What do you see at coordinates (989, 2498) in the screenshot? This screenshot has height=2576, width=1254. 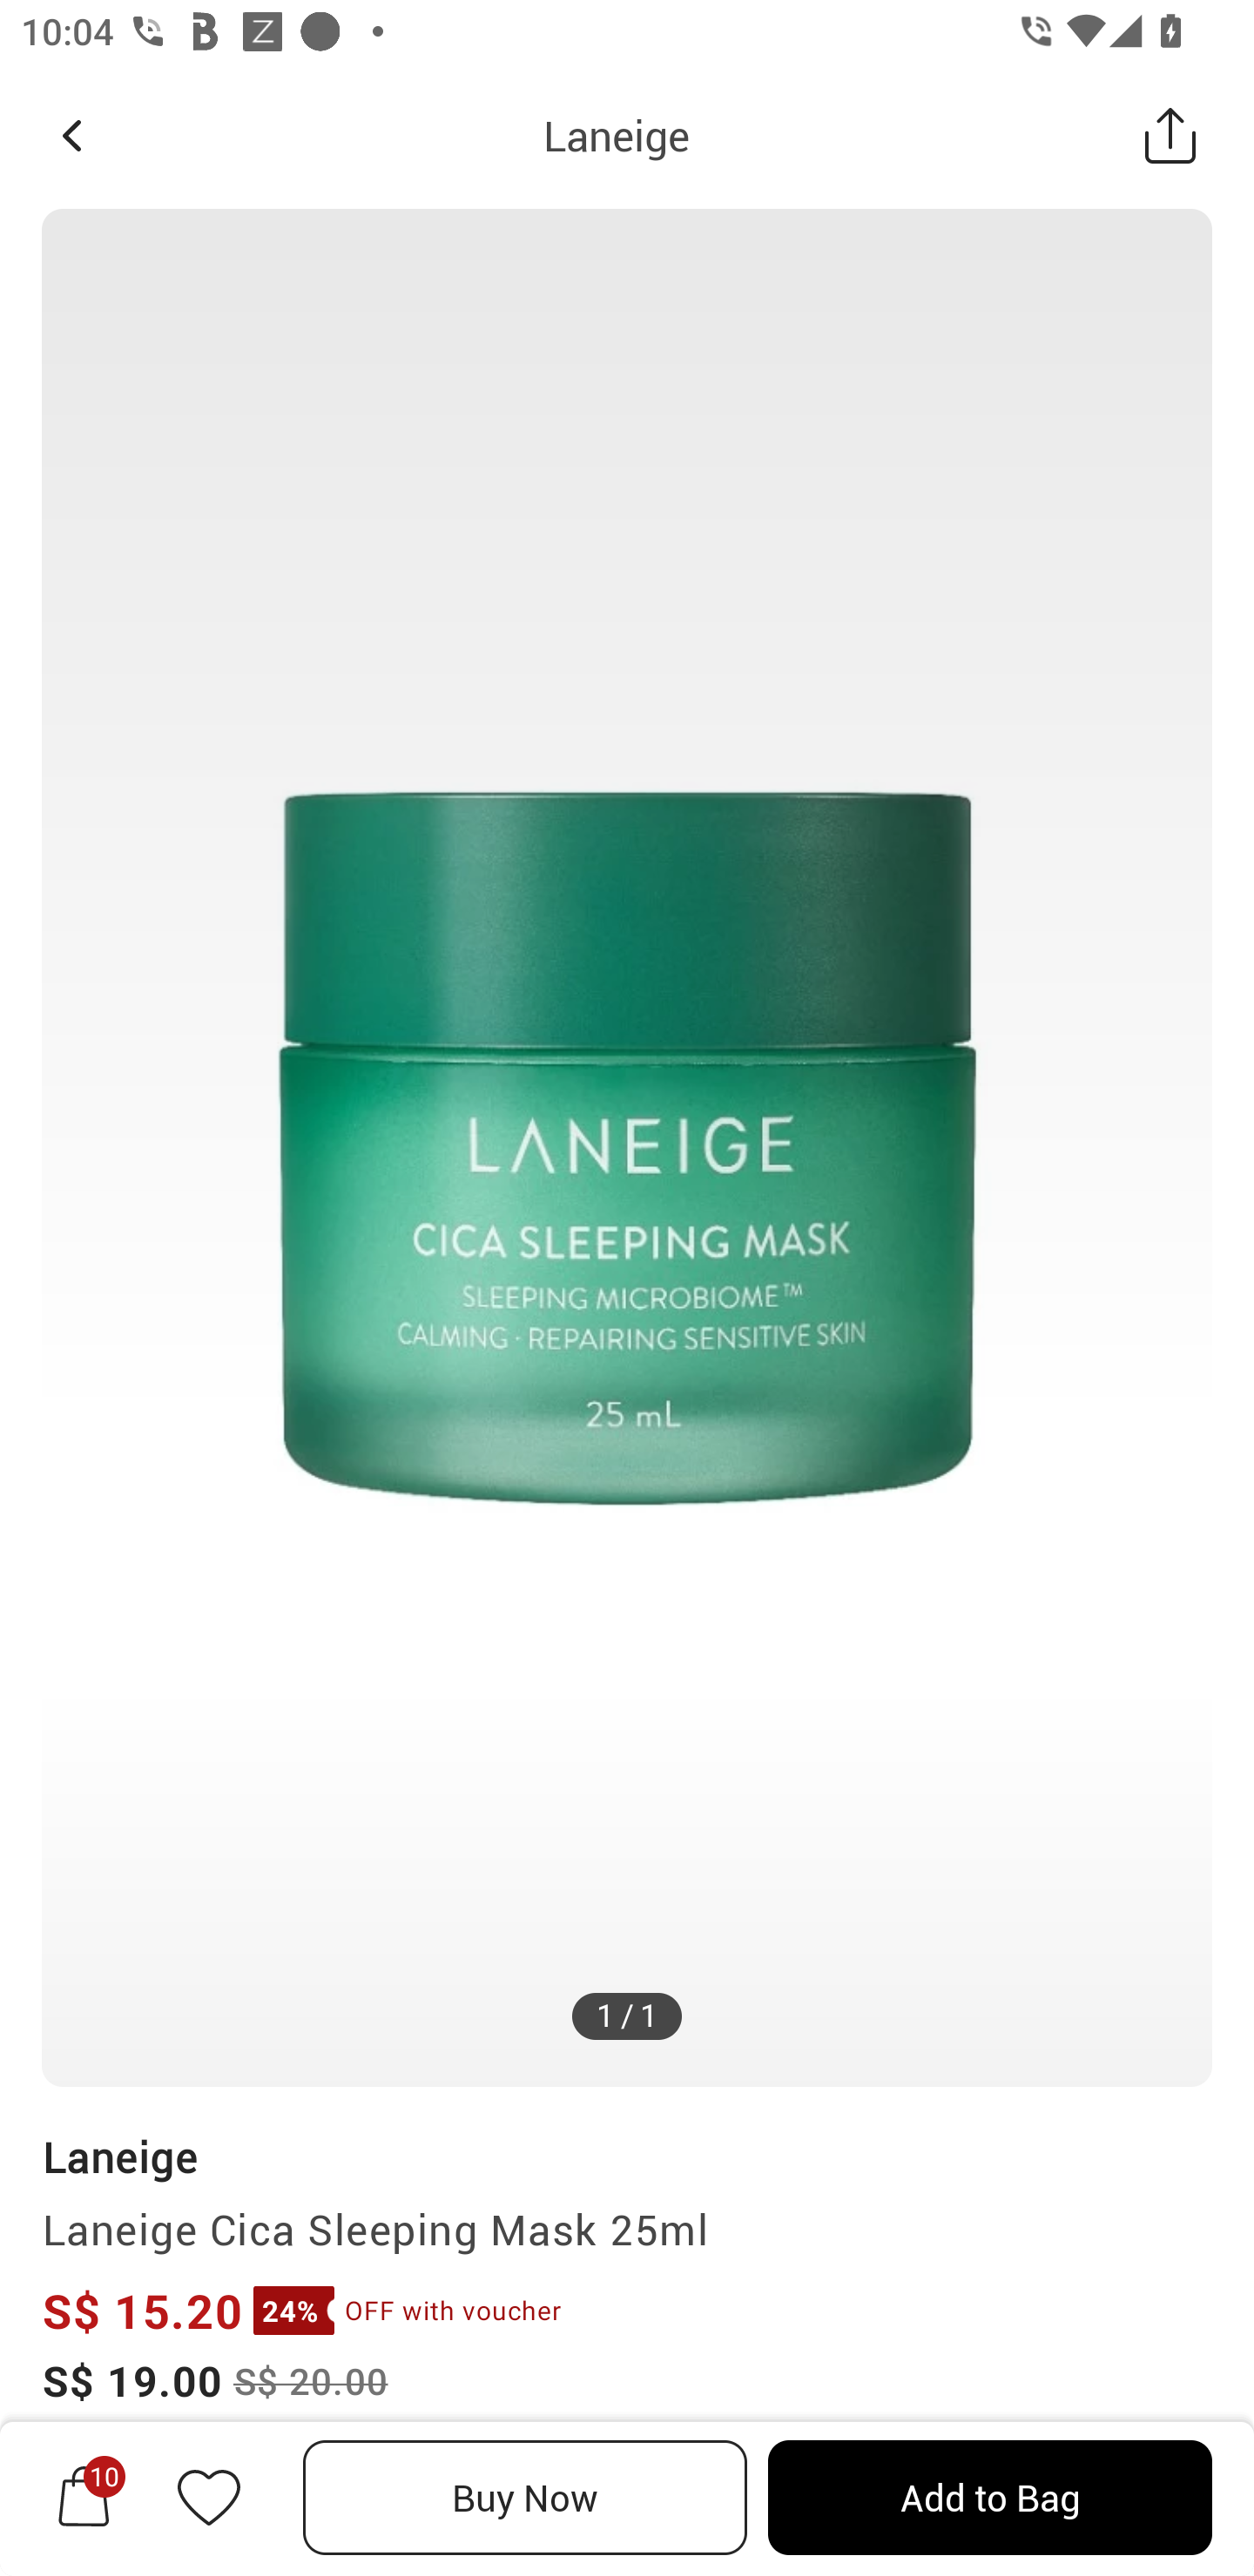 I see `Add to Bag` at bounding box center [989, 2498].